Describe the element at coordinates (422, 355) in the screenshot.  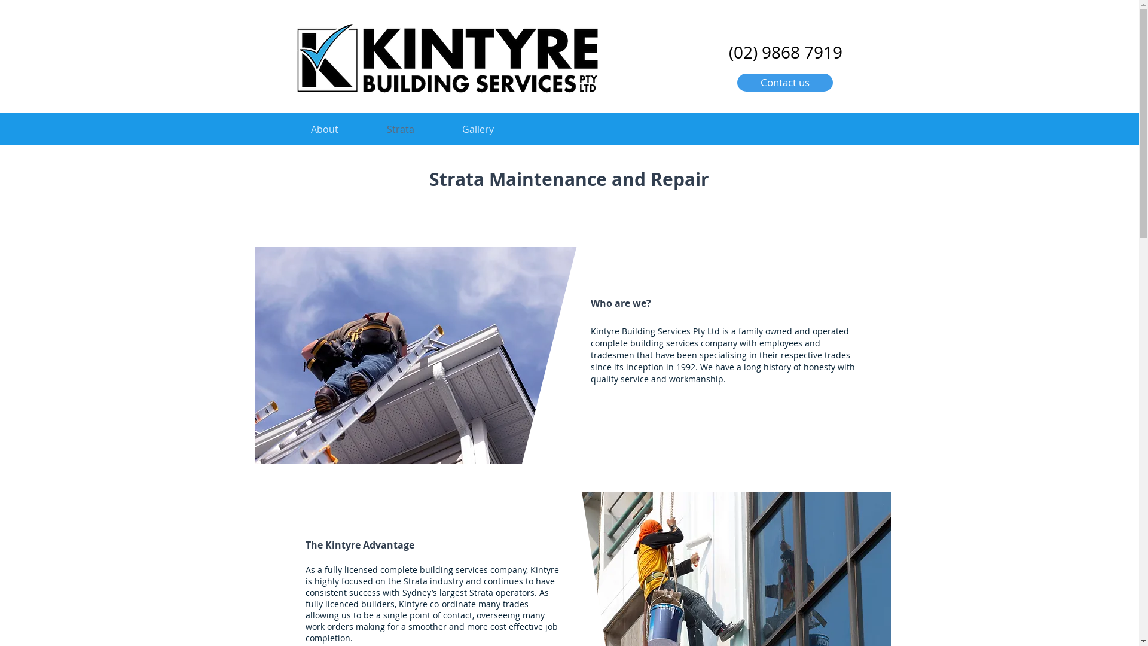
I see `Climbing a Ladder` at that location.